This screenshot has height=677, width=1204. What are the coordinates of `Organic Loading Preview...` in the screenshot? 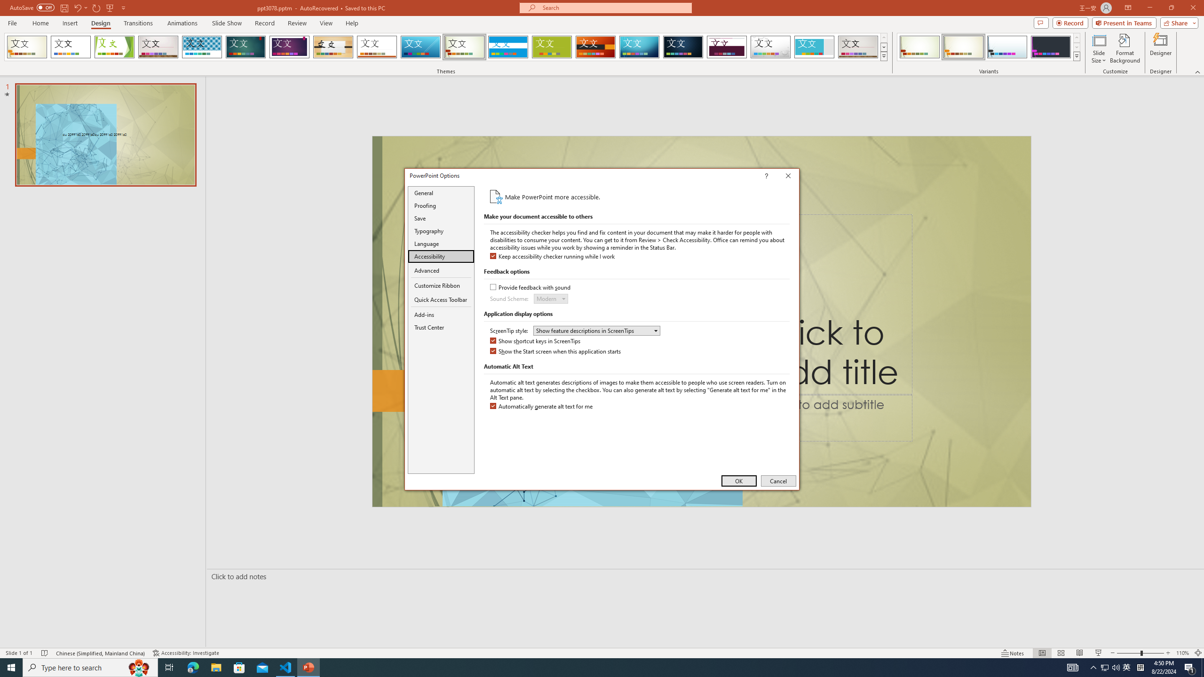 It's located at (333, 47).